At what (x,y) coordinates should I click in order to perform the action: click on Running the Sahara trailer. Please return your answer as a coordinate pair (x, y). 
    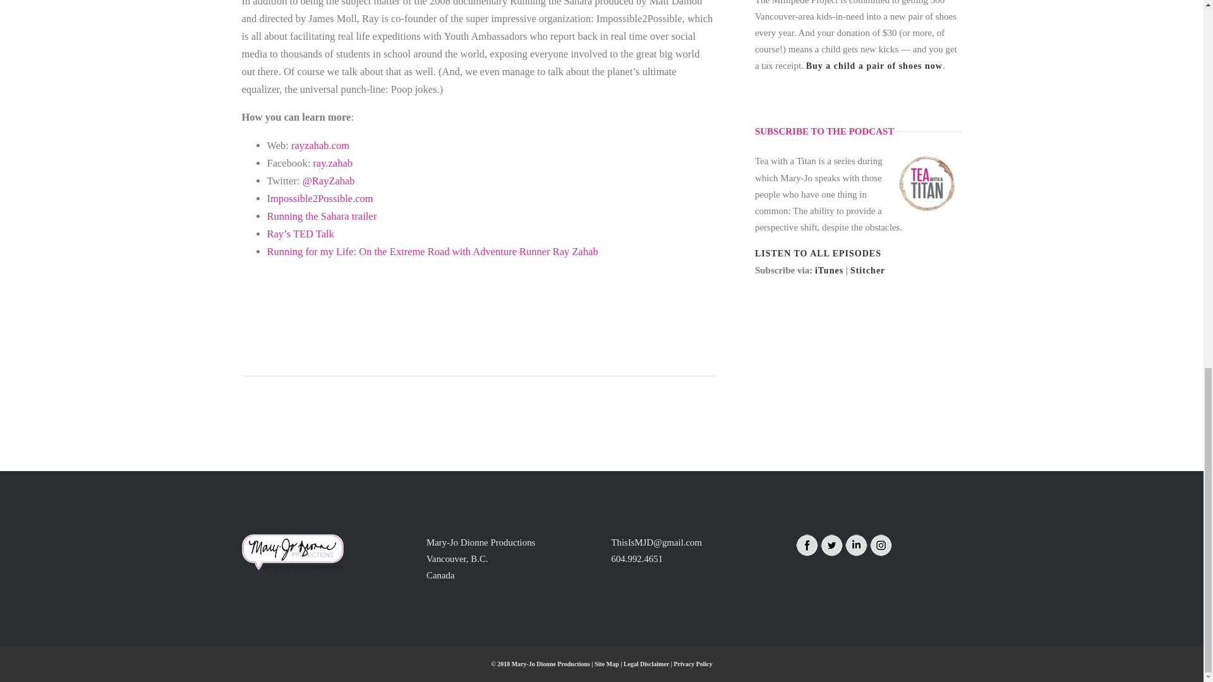
    Looking at the image, I should click on (321, 216).